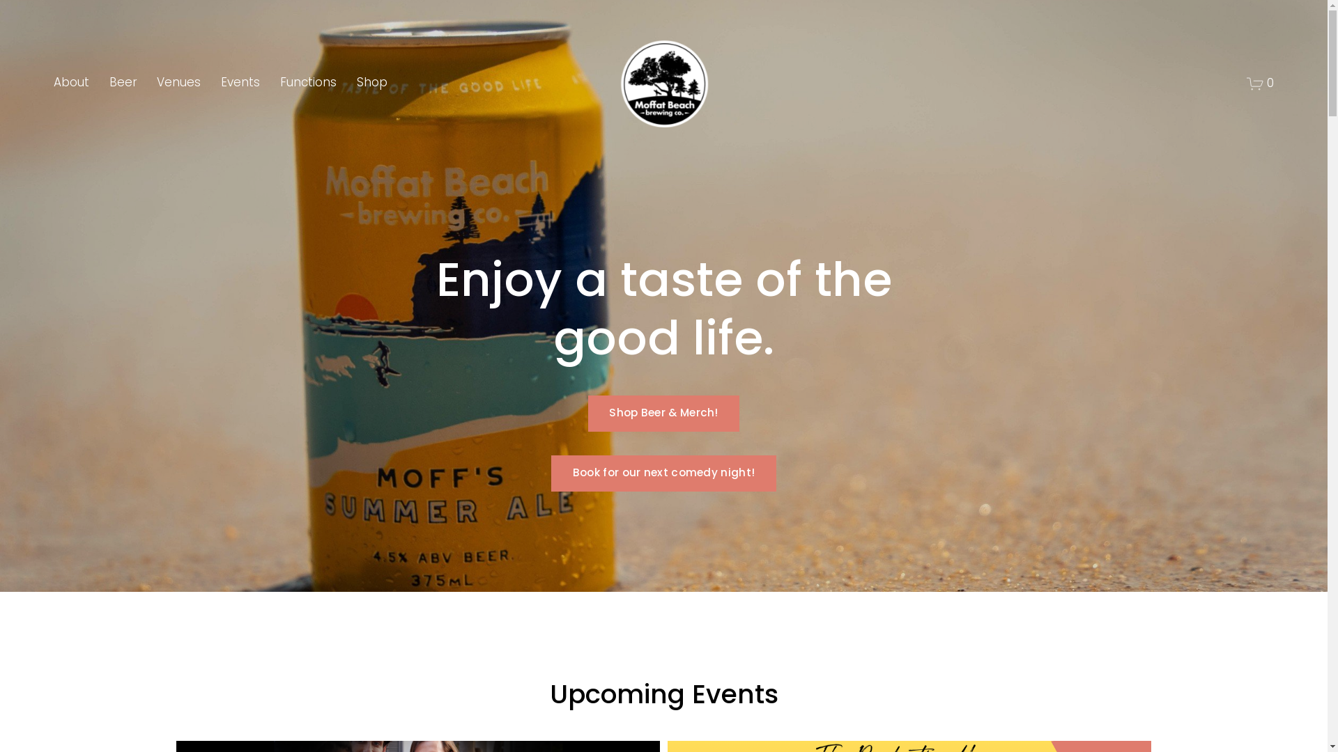 This screenshot has height=752, width=1338. Describe the element at coordinates (664, 414) in the screenshot. I see `Shop Beer & Merch!` at that location.